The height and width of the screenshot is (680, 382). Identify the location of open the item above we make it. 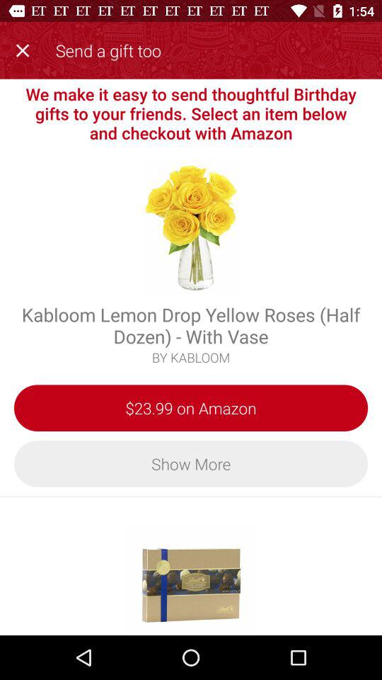
(25, 48).